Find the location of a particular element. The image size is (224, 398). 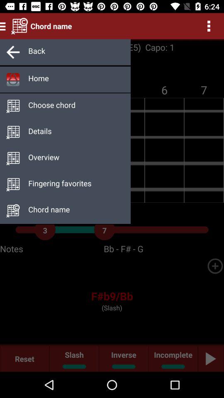

select option inverse which is at the bottom of the page is located at coordinates (124, 359).